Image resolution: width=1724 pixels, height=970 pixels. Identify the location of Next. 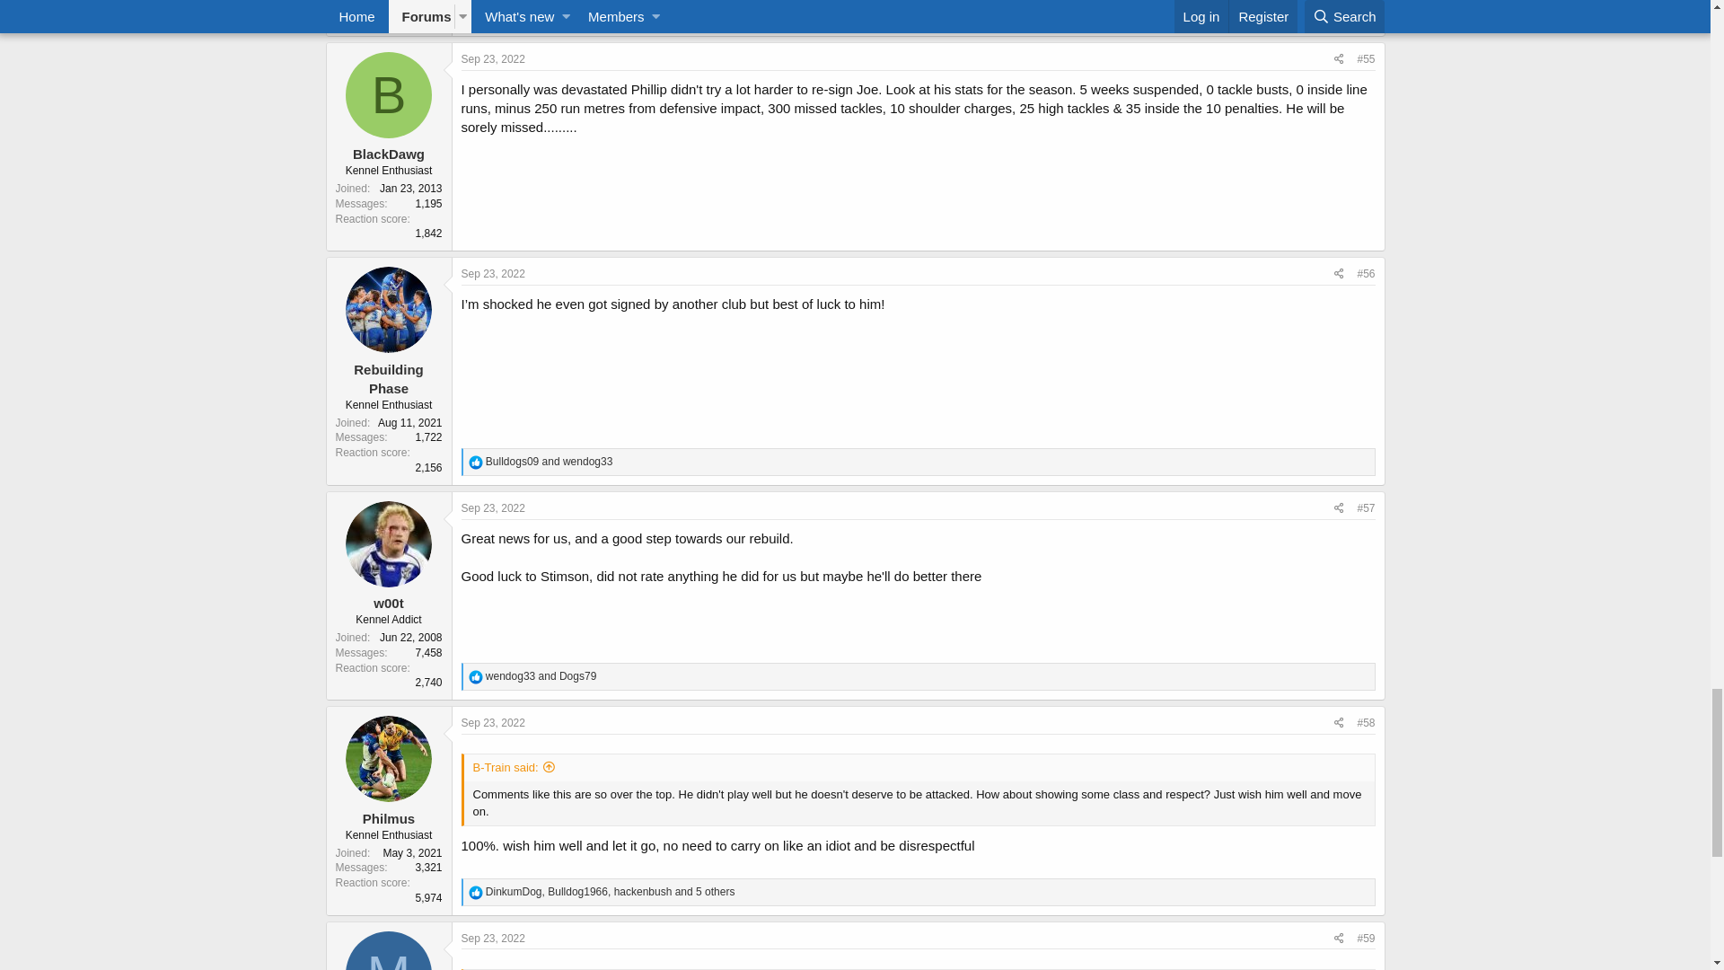
(490, 350).